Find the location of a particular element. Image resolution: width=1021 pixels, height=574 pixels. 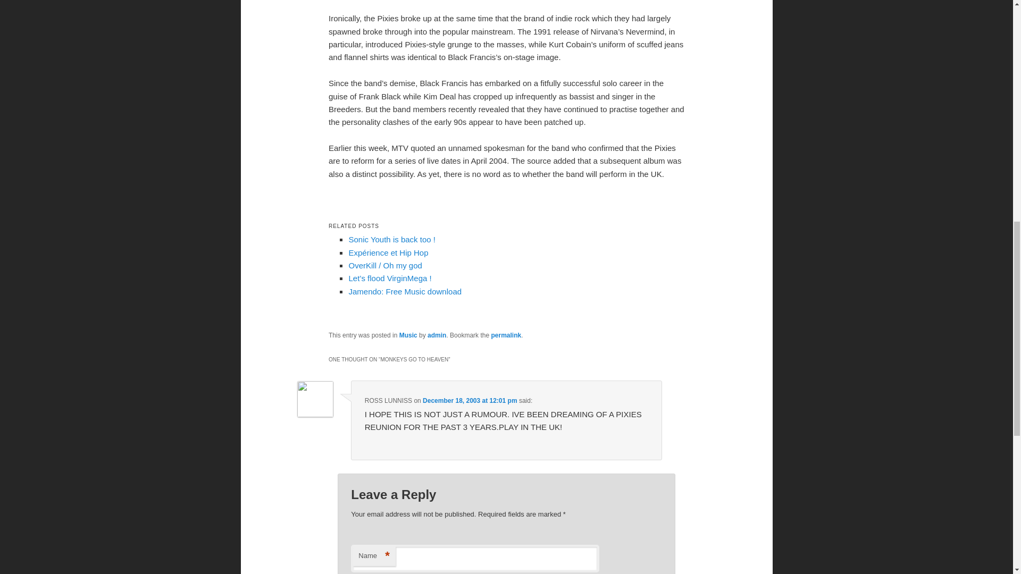

permalink is located at coordinates (506, 335).